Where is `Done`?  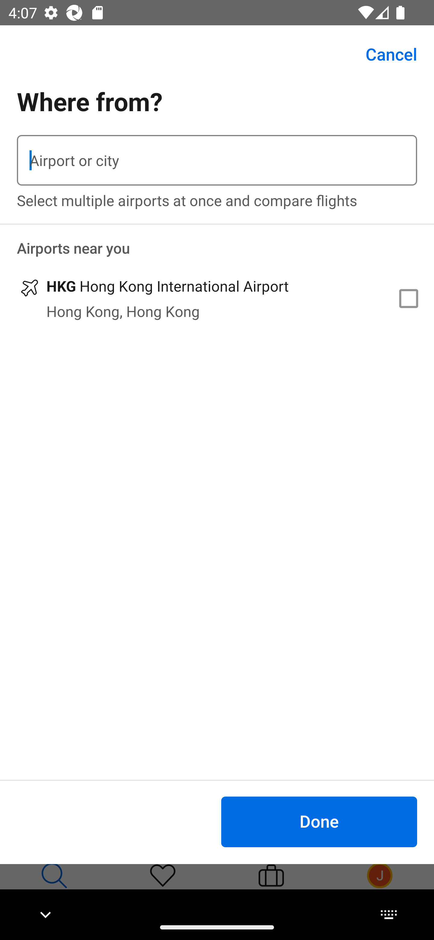
Done is located at coordinates (319, 821).